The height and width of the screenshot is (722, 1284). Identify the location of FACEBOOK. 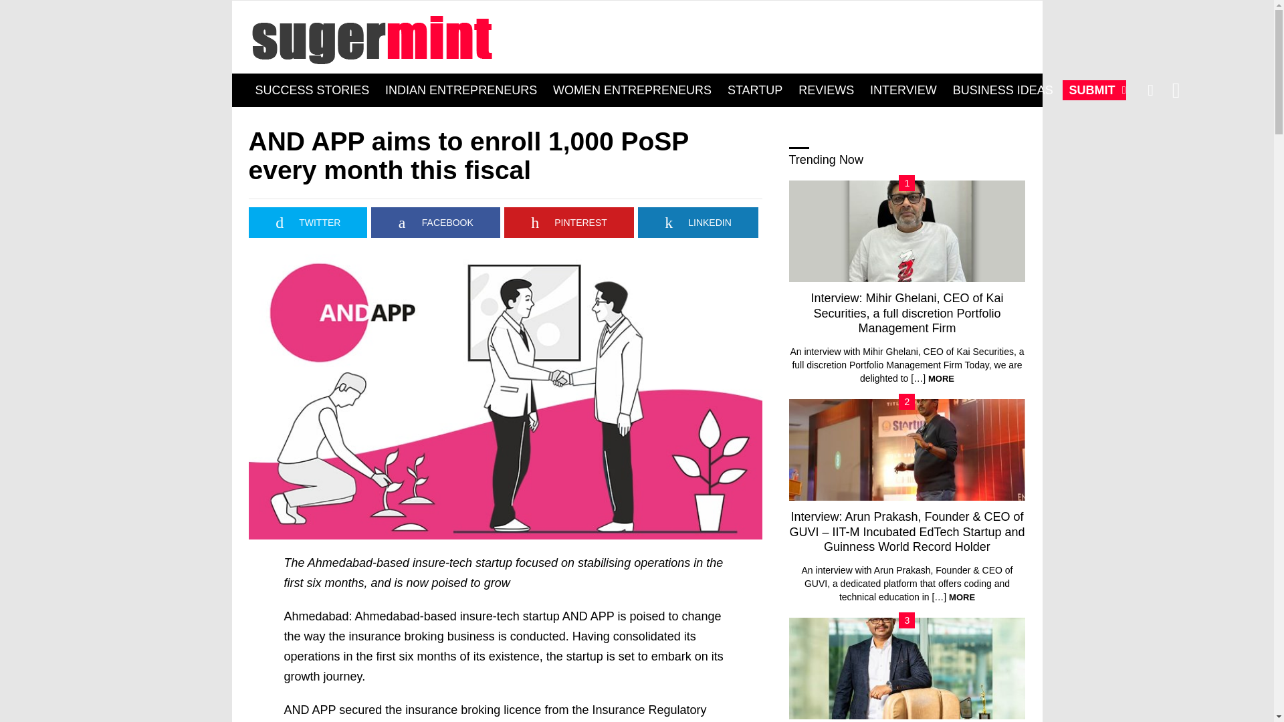
(435, 222).